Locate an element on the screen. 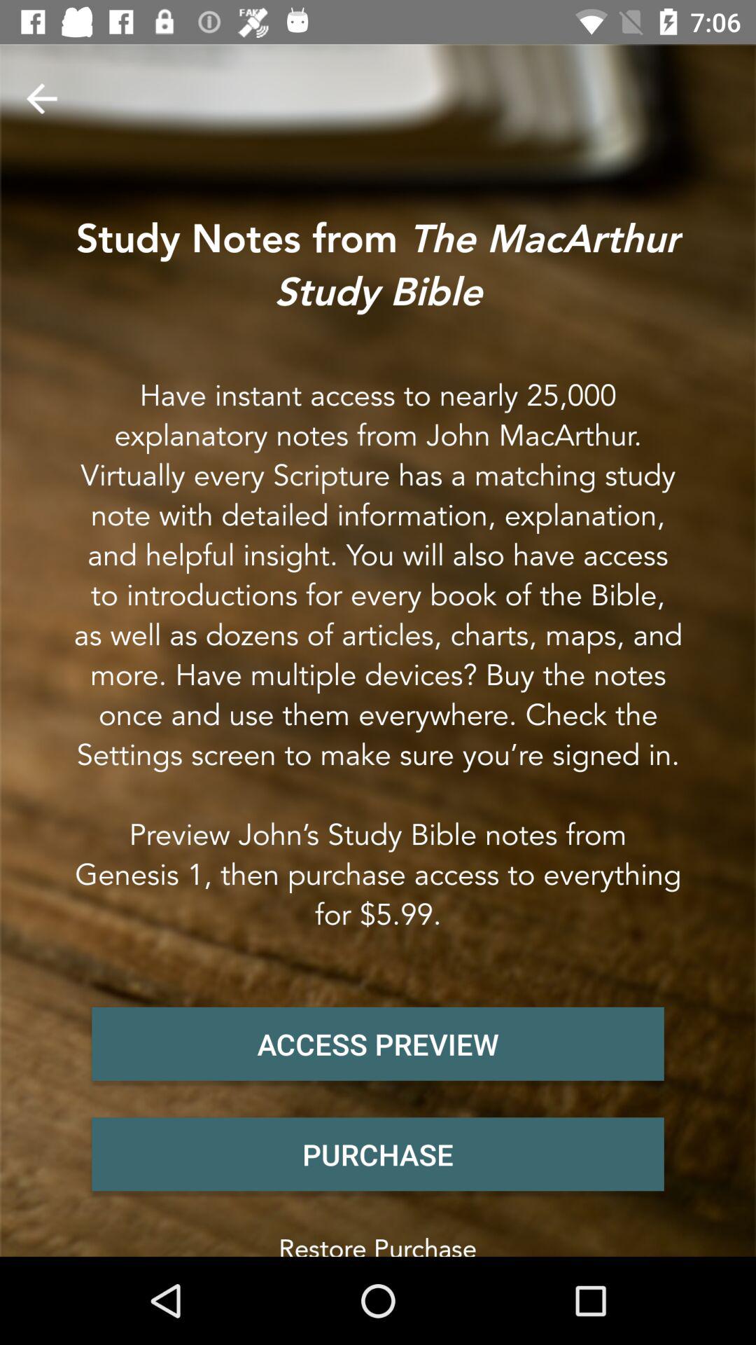 This screenshot has width=756, height=1345. launch access preview icon is located at coordinates (378, 1044).